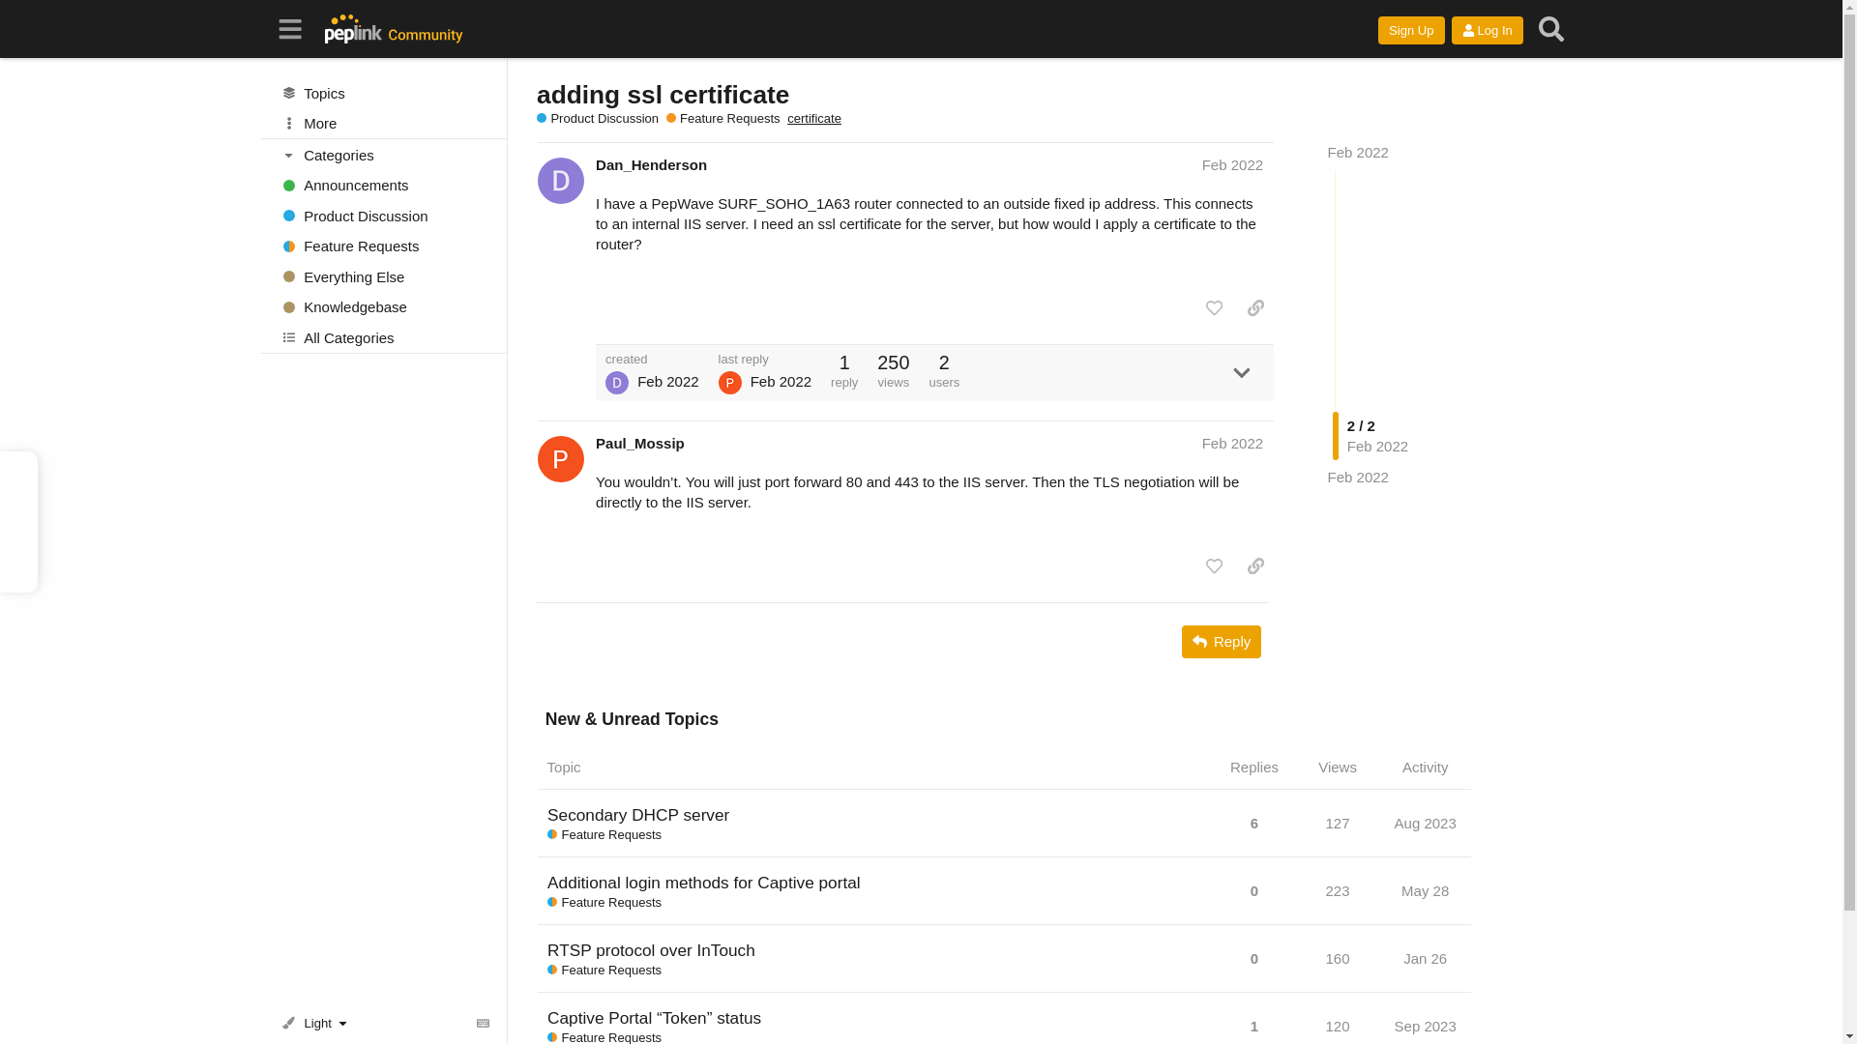 Image resolution: width=1857 pixels, height=1044 pixels. I want to click on Catch exciting news that we have to share with you., so click(384, 186).